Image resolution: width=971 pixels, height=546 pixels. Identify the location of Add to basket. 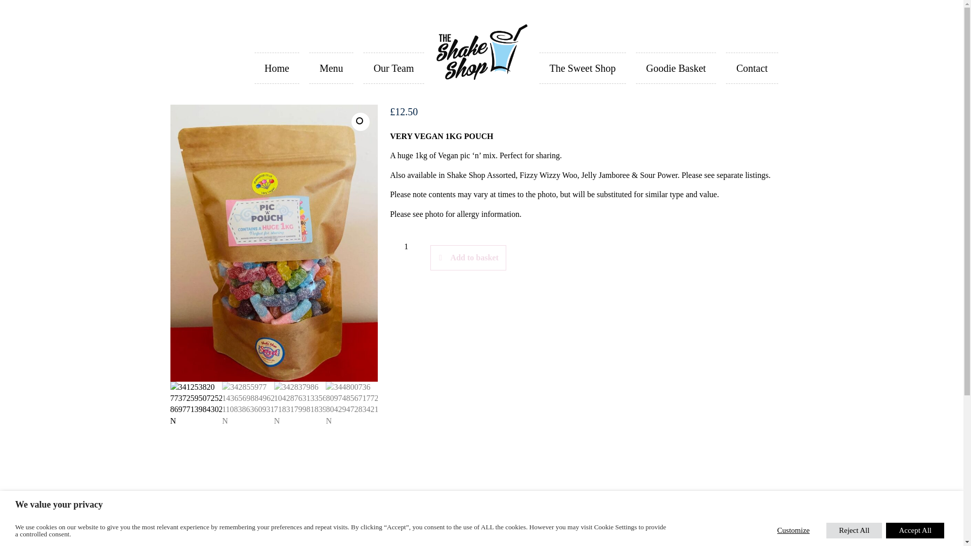
(468, 257).